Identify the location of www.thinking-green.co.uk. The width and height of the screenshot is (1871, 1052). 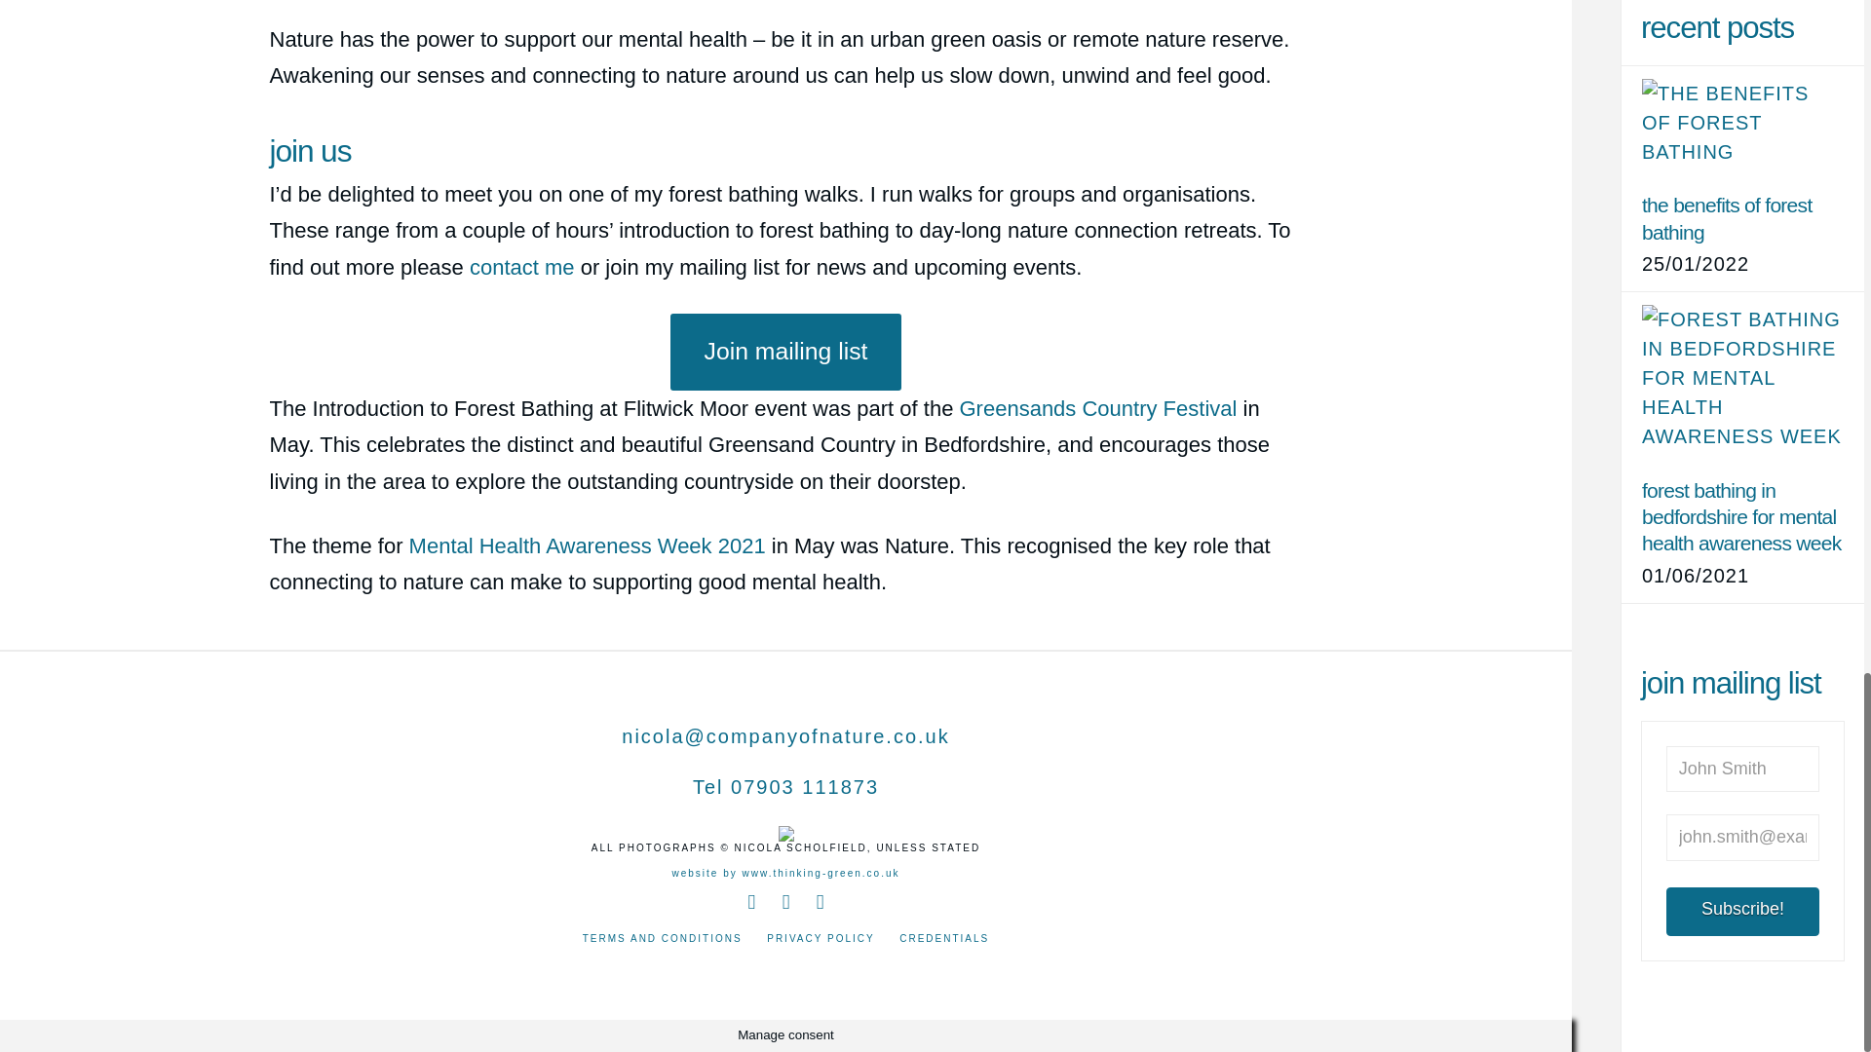
(821, 873).